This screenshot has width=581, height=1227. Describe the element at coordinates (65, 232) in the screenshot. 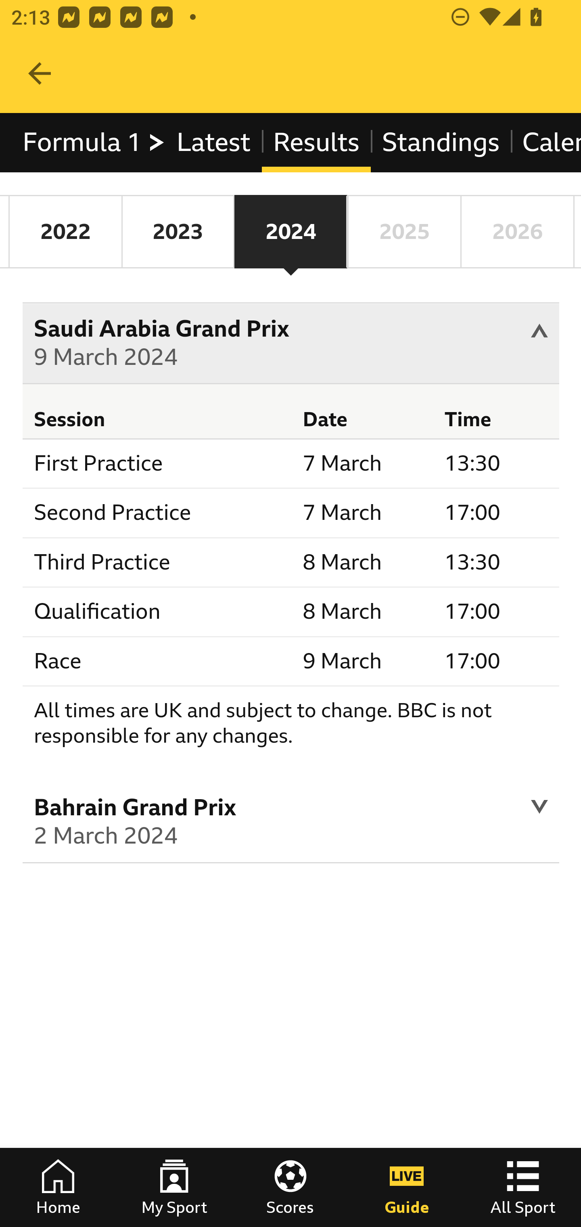

I see `2022` at that location.